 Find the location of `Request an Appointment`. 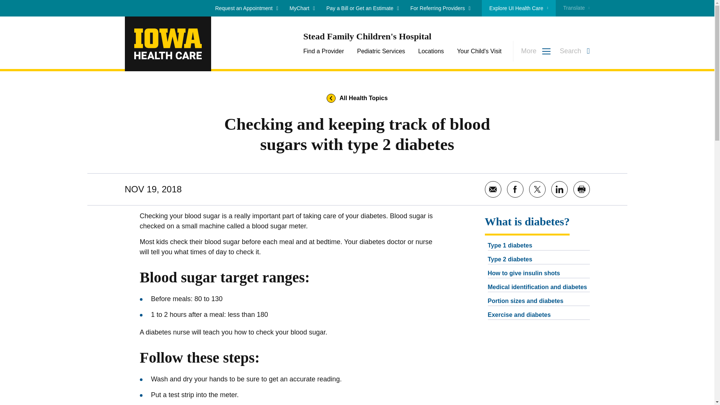

Request an Appointment is located at coordinates (247, 8).